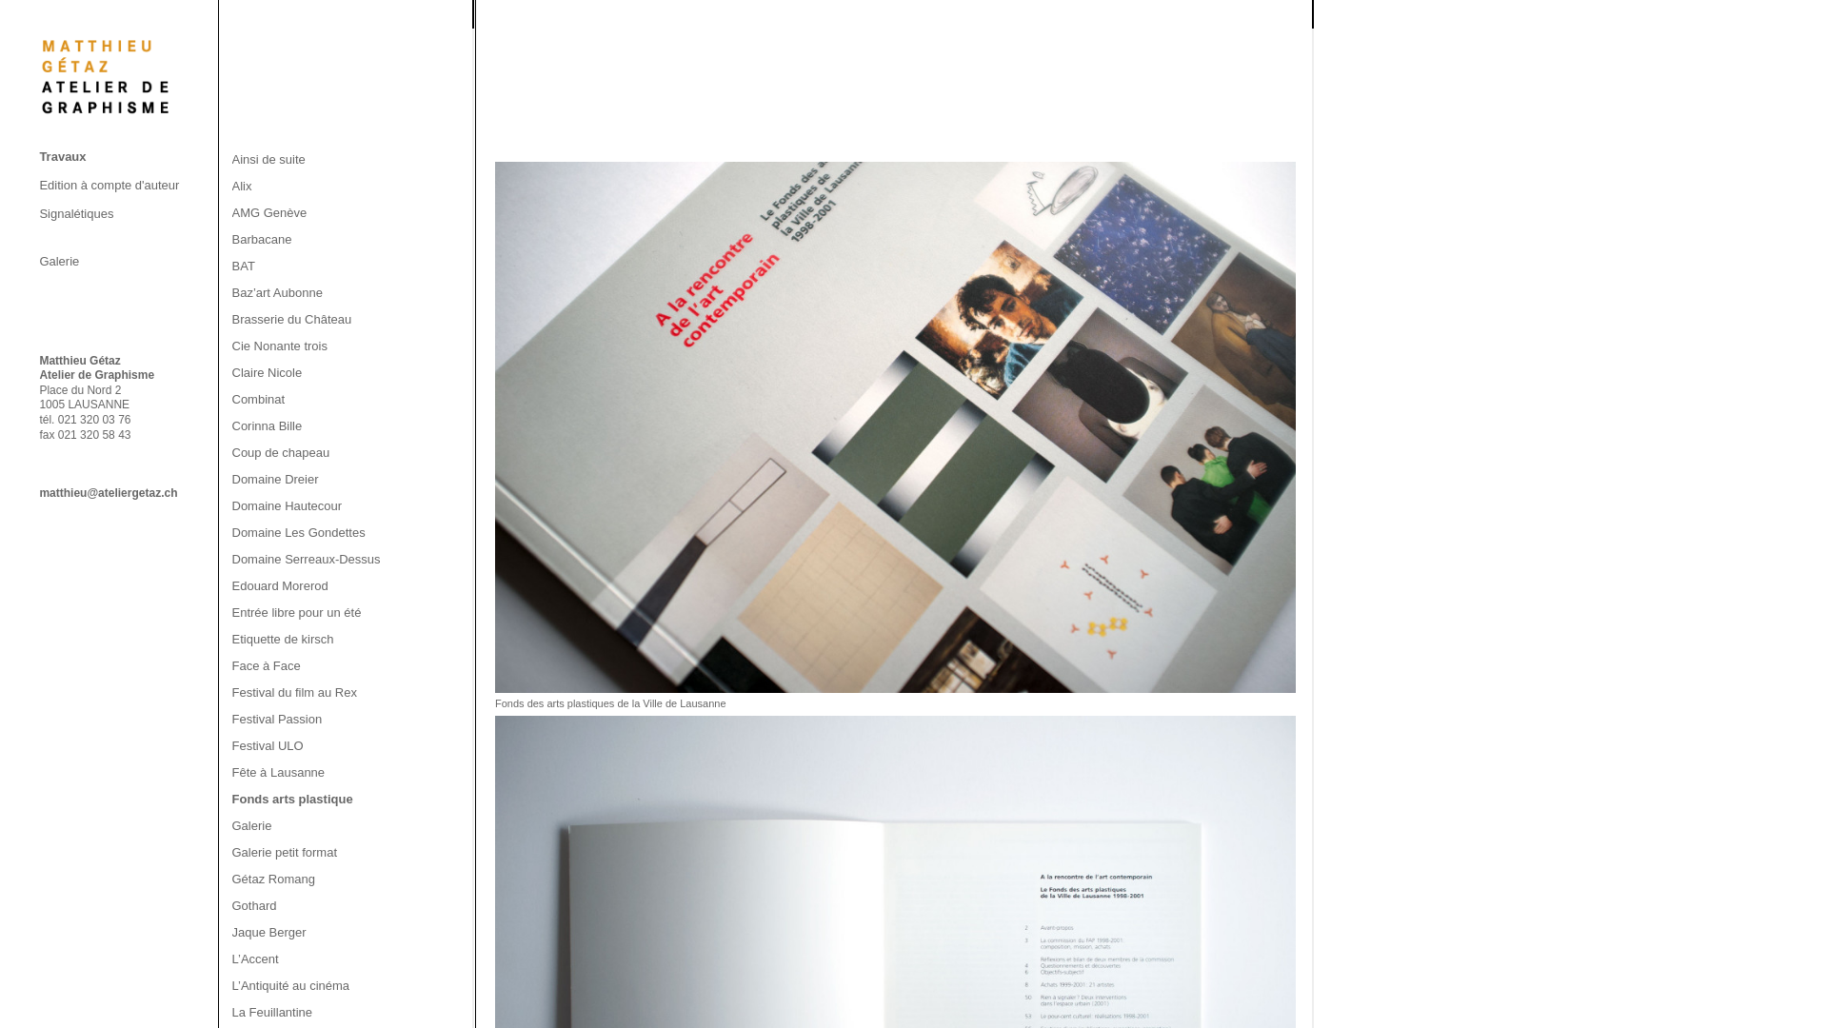  What do you see at coordinates (293, 800) in the screenshot?
I see `Fonds arts plastique` at bounding box center [293, 800].